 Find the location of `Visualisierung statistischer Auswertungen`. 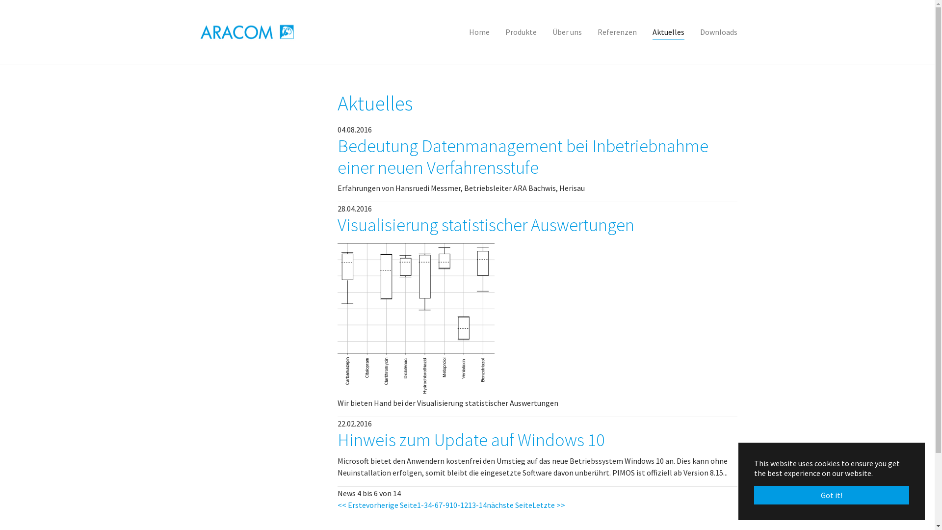

Visualisierung statistischer Auswertungen is located at coordinates (416, 318).